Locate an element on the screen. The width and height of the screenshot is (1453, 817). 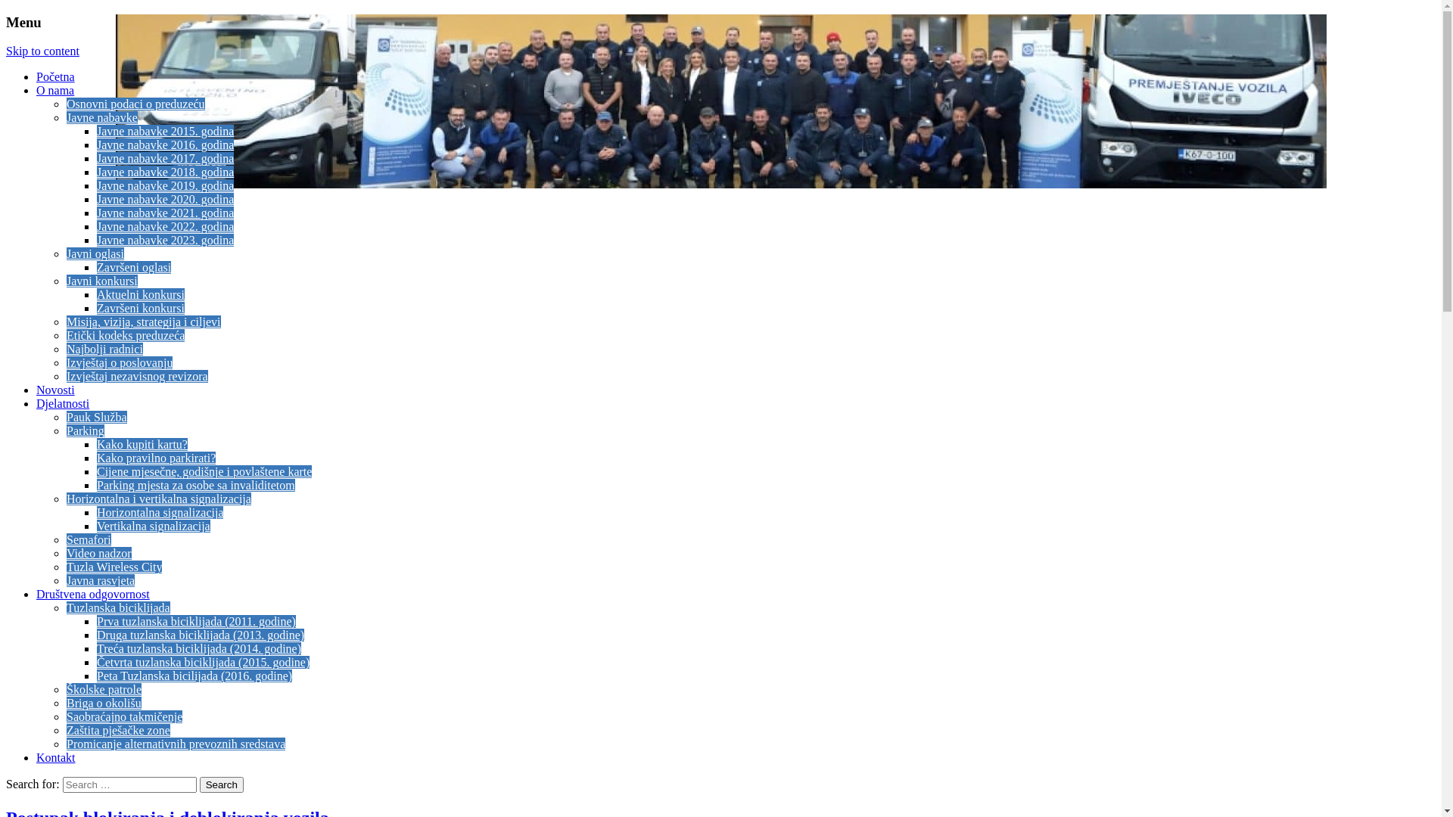
Horizontalna i vertikalna signalizacija is located at coordinates (159, 499).